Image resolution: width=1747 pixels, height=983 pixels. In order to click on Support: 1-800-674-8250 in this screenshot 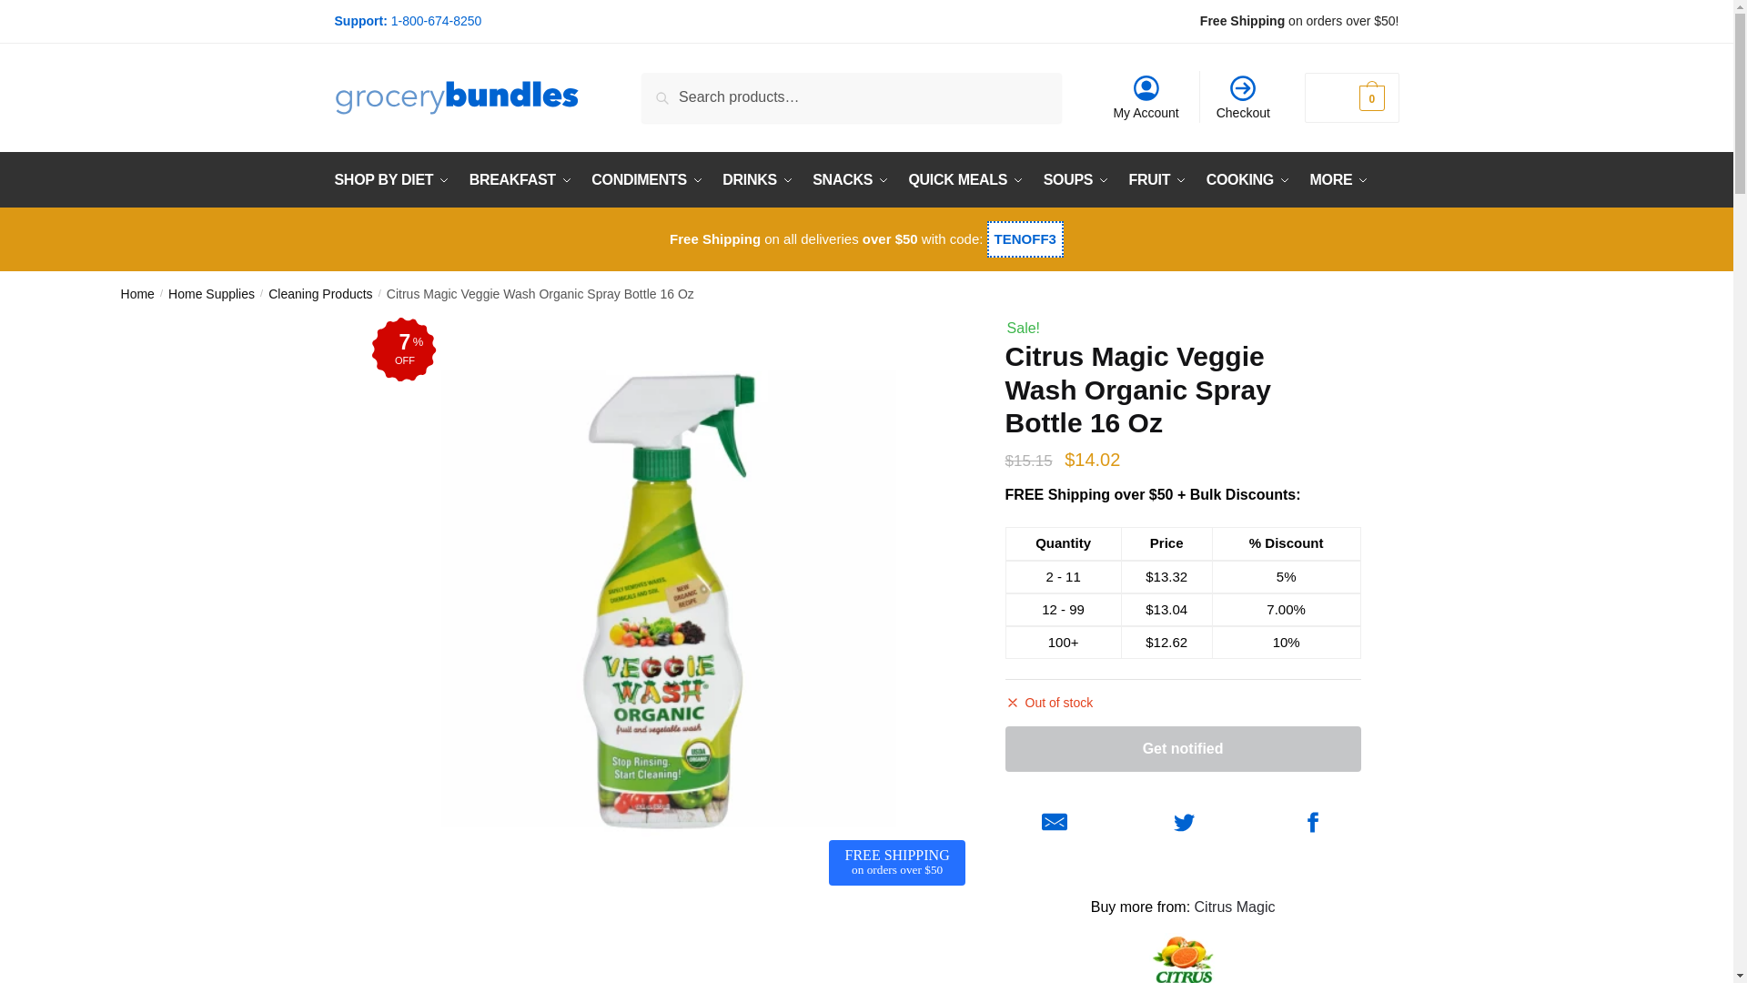, I will do `click(397, 180)`.